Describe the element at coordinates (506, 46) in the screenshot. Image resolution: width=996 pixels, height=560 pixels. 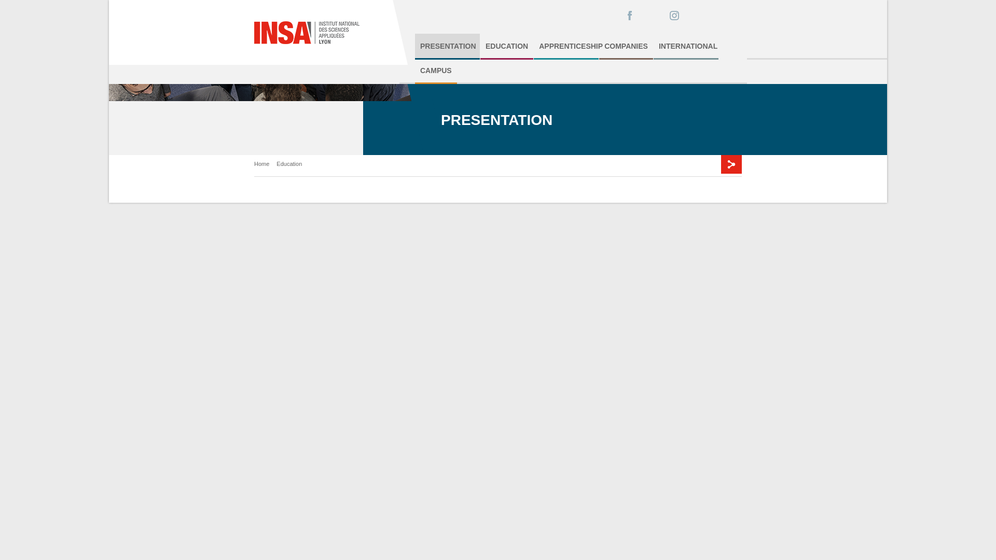
I see `Education` at that location.